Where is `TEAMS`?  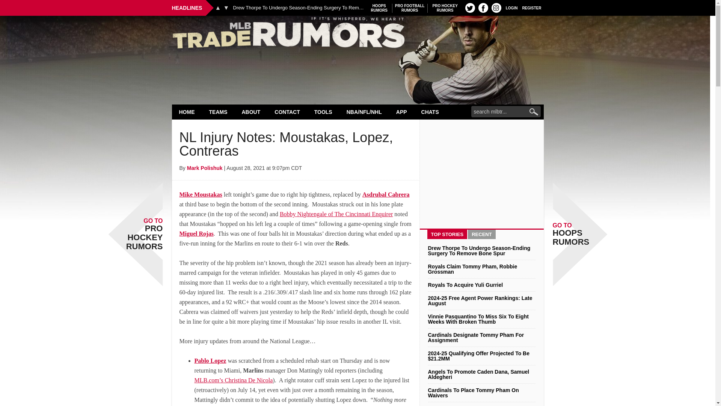
TEAMS is located at coordinates (470, 8).